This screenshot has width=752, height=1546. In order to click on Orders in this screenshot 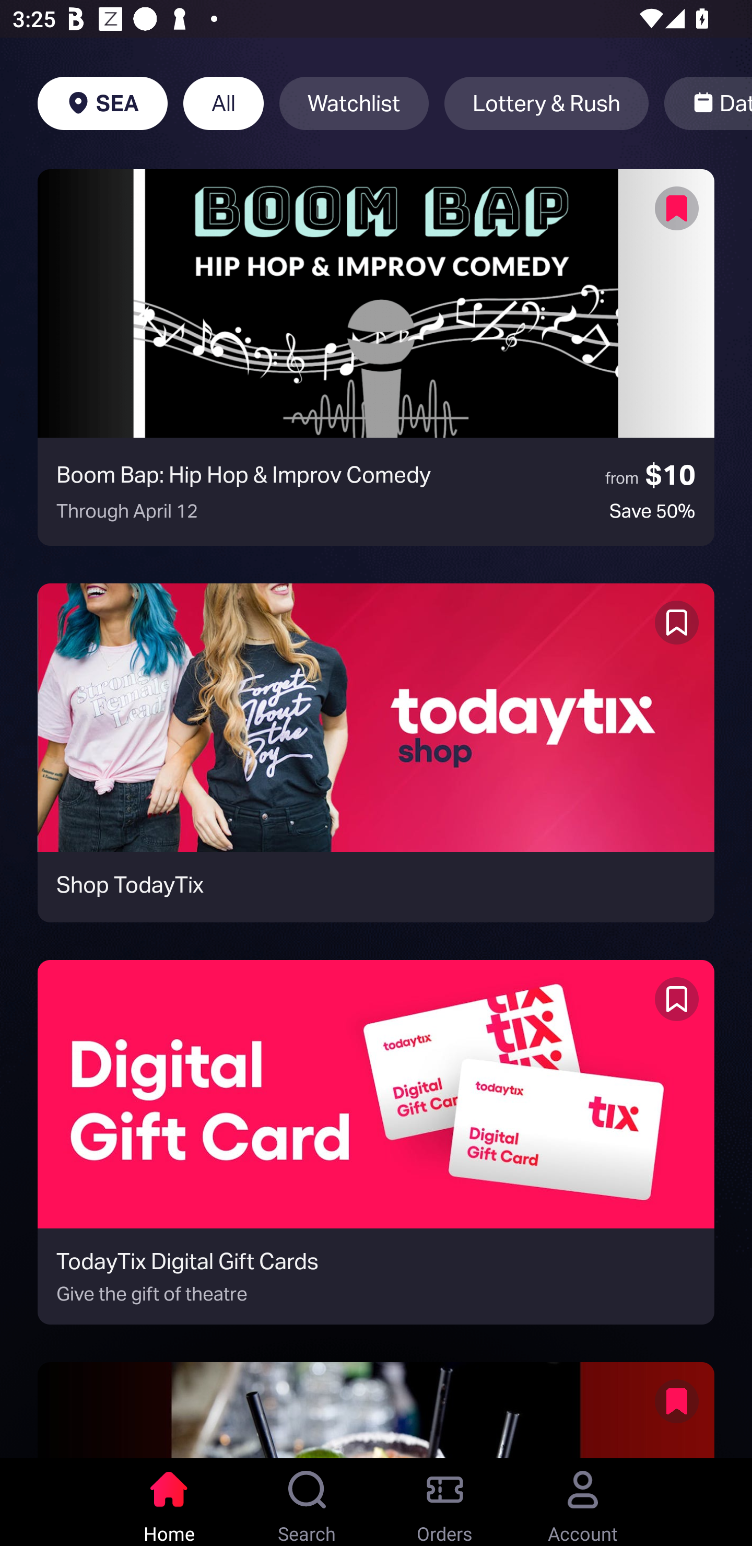, I will do `click(445, 1502)`.